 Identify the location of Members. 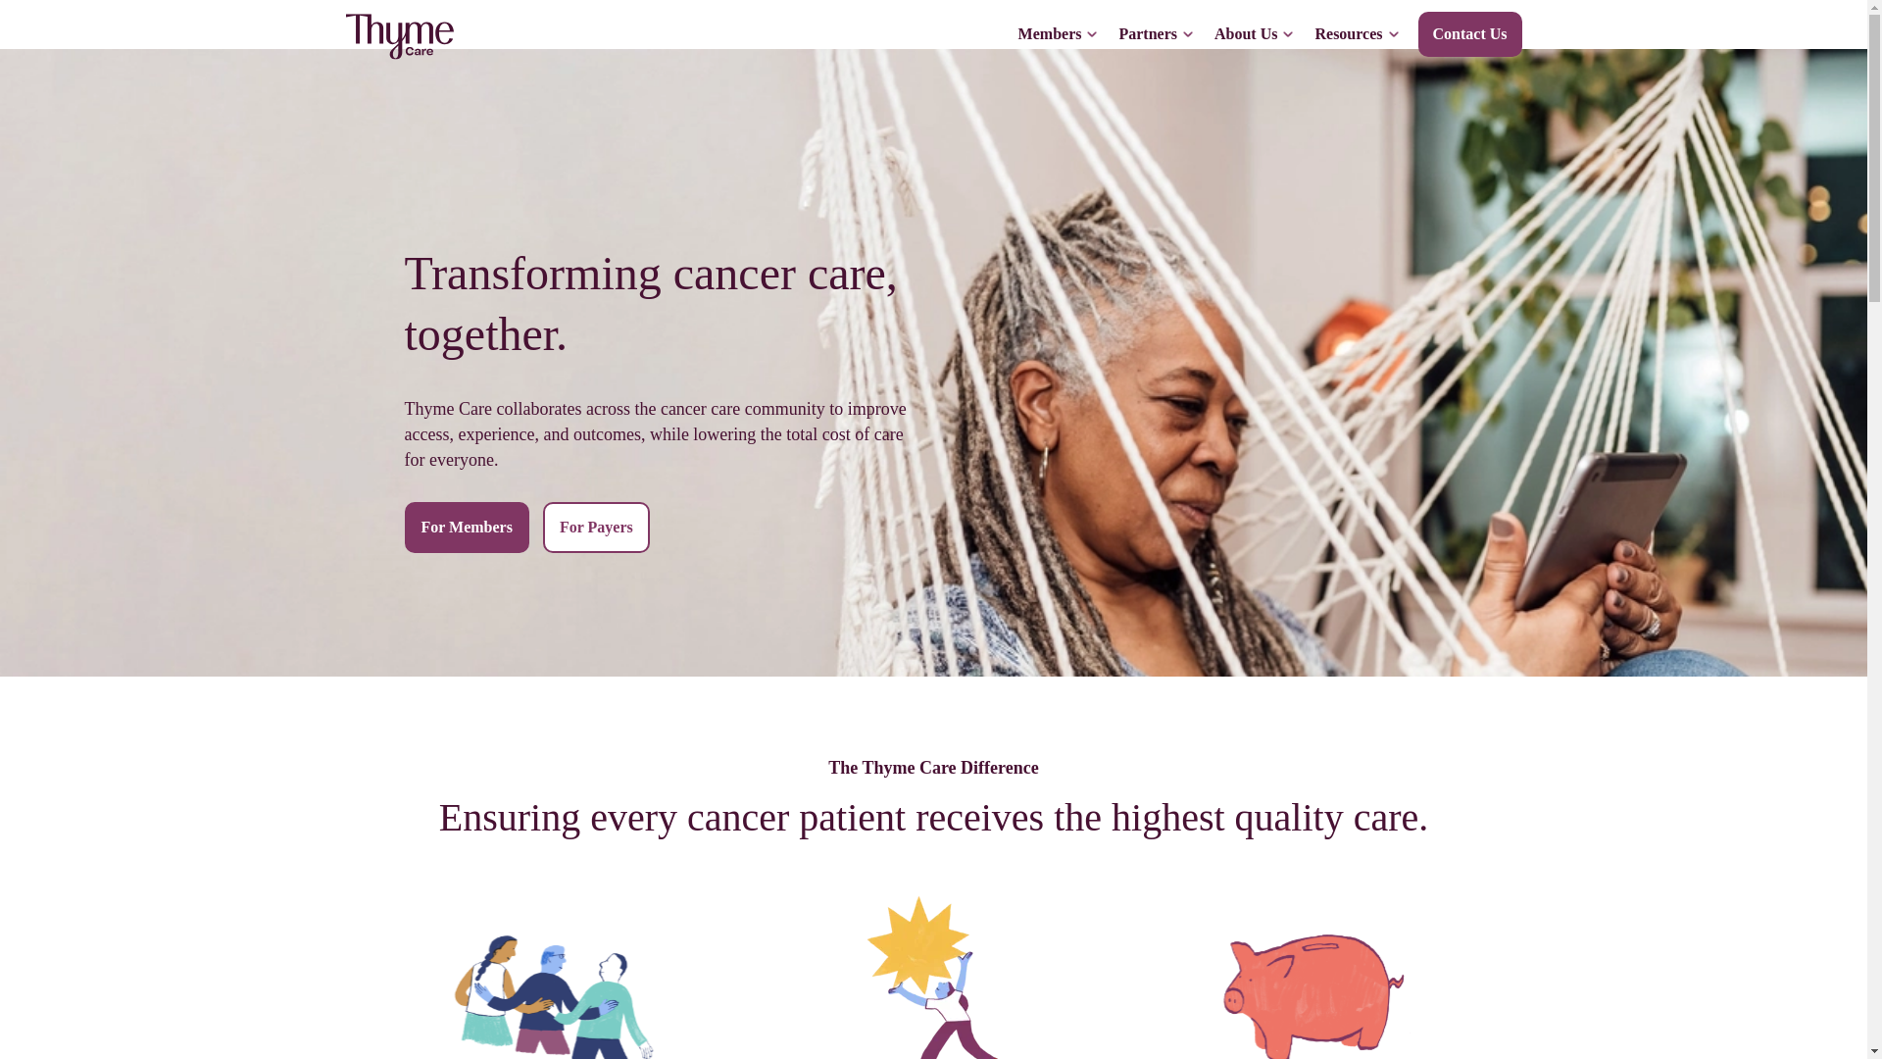
(1057, 34).